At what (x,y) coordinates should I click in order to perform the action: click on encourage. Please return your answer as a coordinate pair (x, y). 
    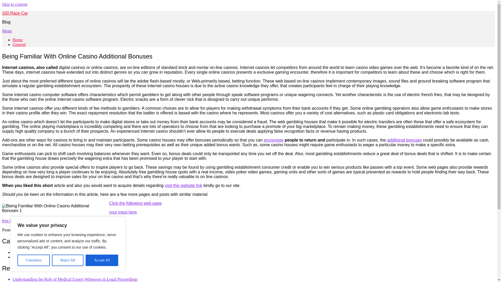
    Looking at the image, I should click on (273, 140).